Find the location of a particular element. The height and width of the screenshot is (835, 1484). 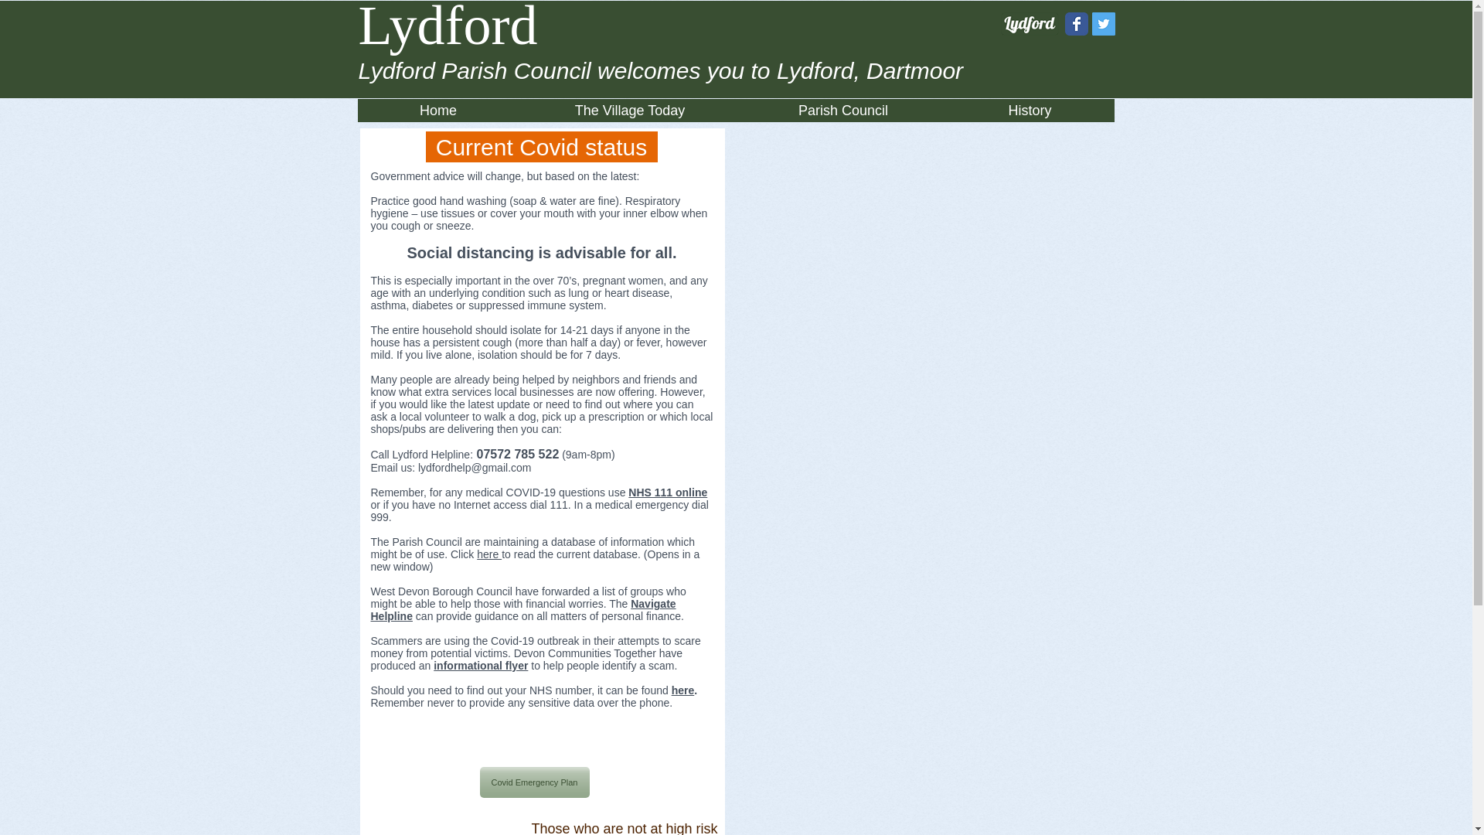

The Village Today is located at coordinates (630, 115).